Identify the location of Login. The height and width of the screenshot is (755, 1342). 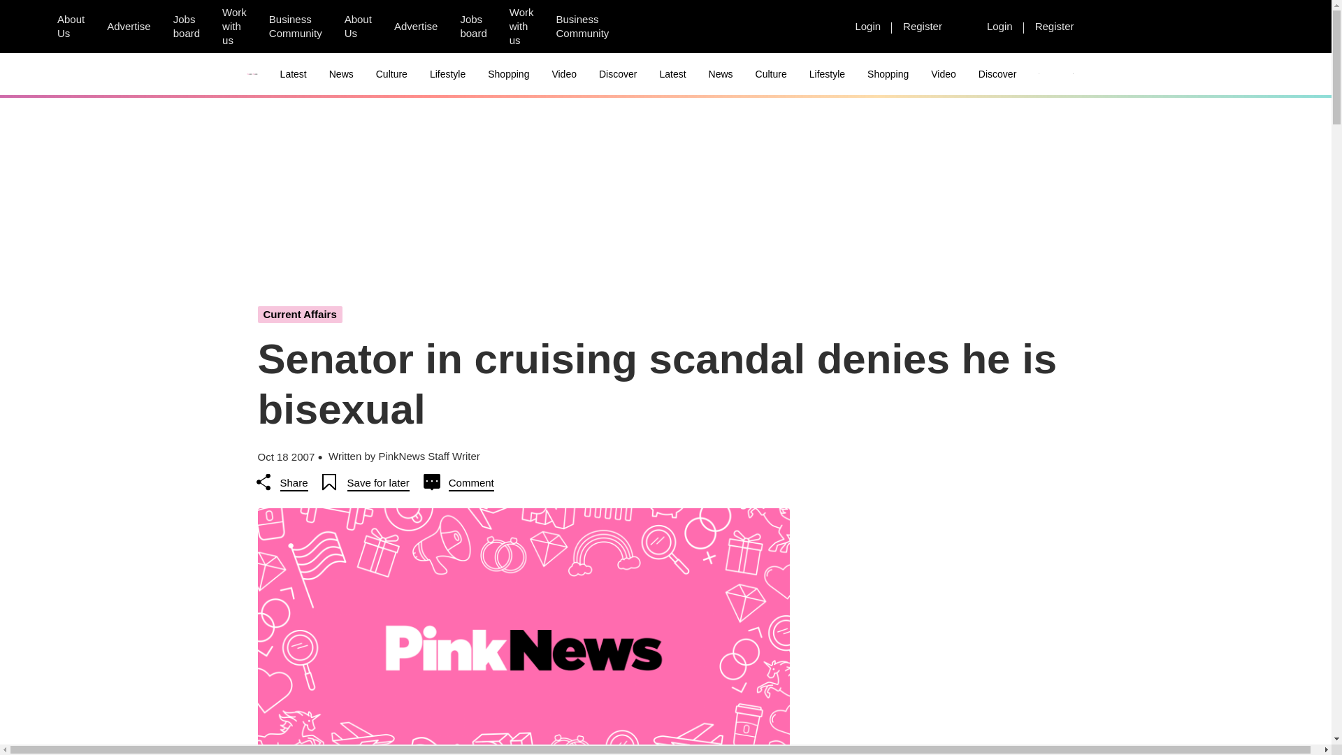
(1000, 26).